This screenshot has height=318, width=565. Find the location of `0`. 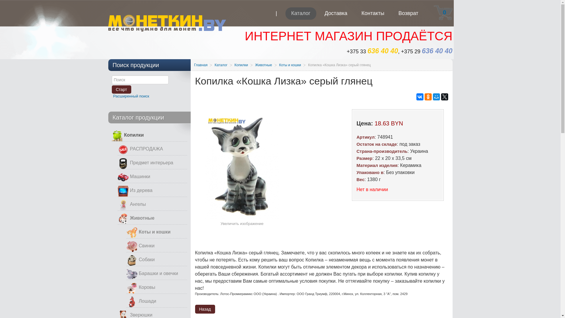

0 is located at coordinates (443, 13).